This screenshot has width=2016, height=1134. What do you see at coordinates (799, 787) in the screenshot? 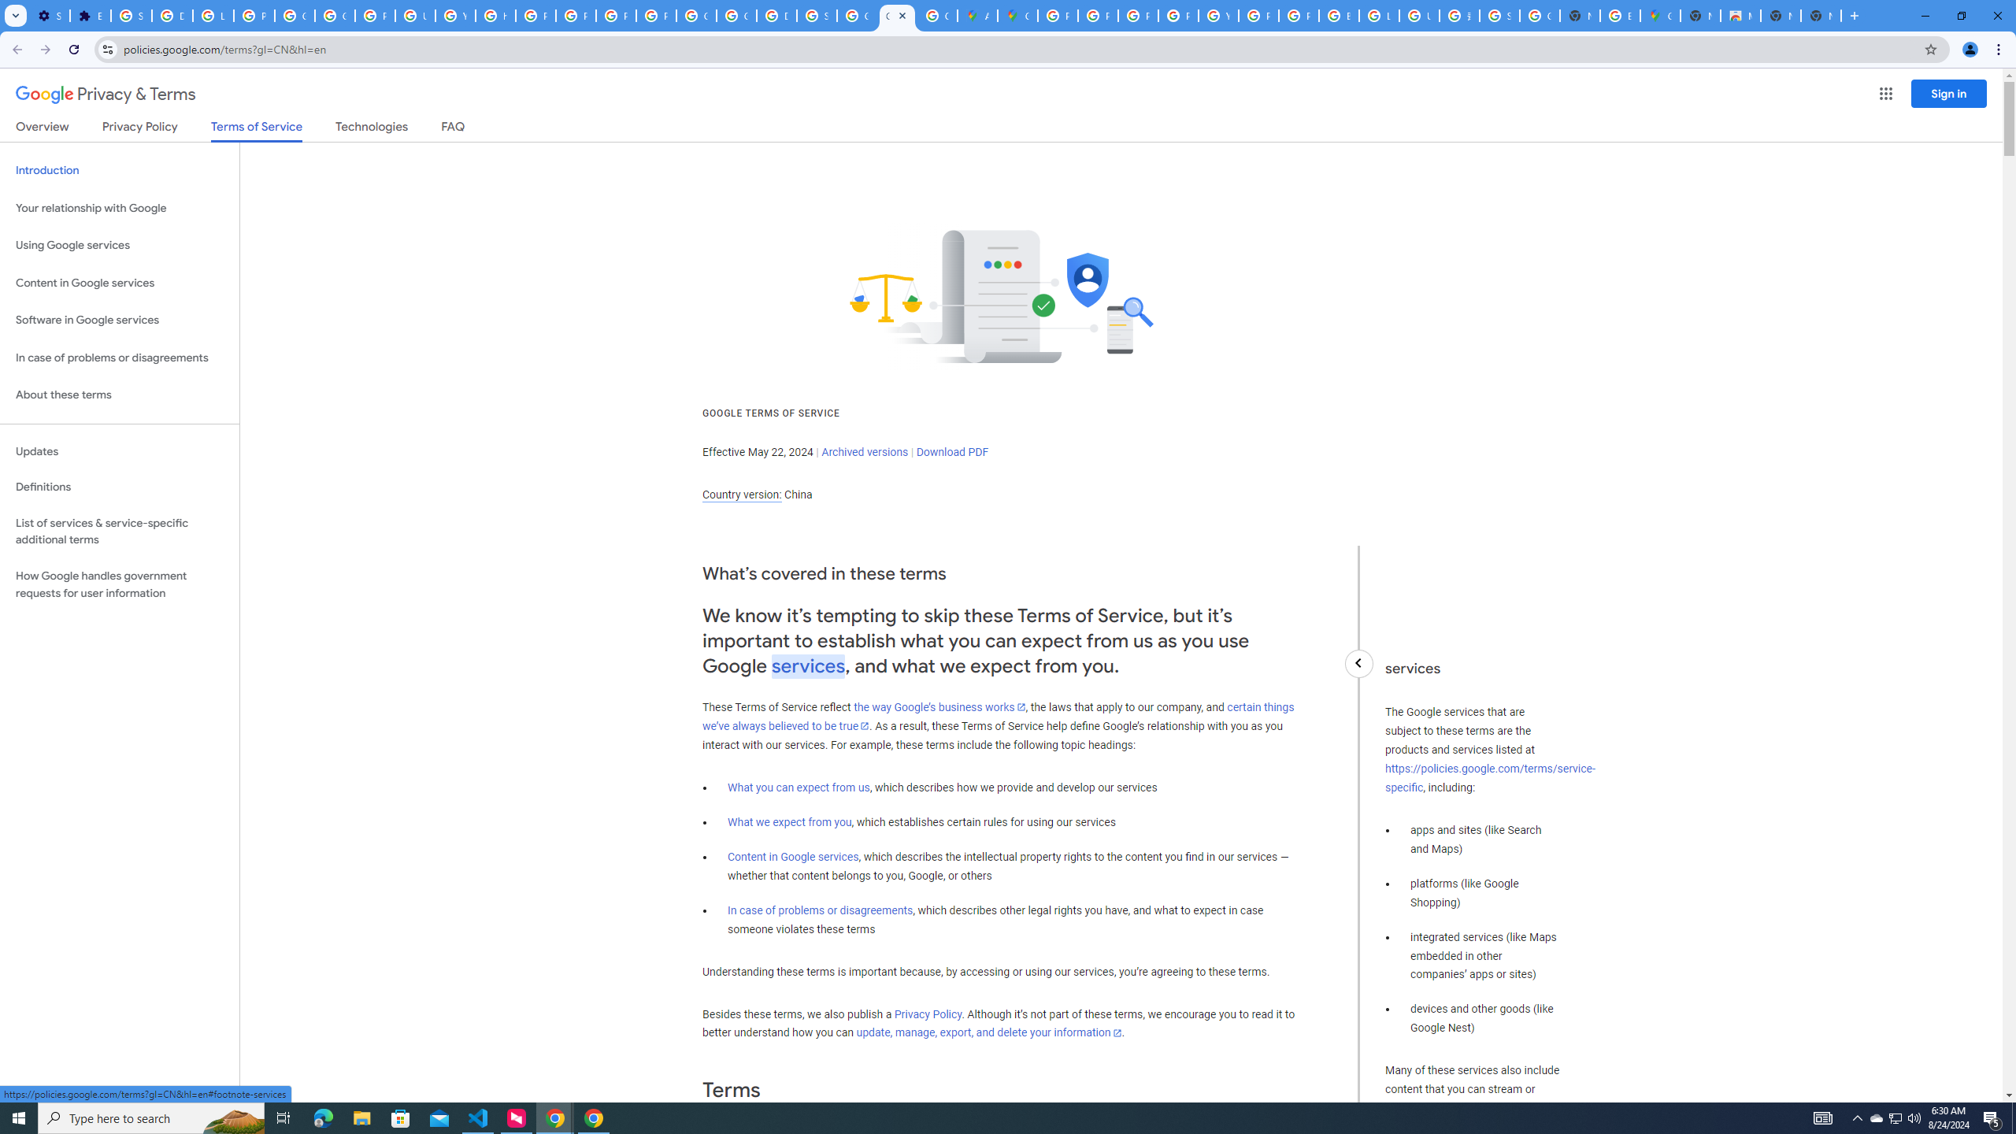
I see `What you can expect from us` at bounding box center [799, 787].